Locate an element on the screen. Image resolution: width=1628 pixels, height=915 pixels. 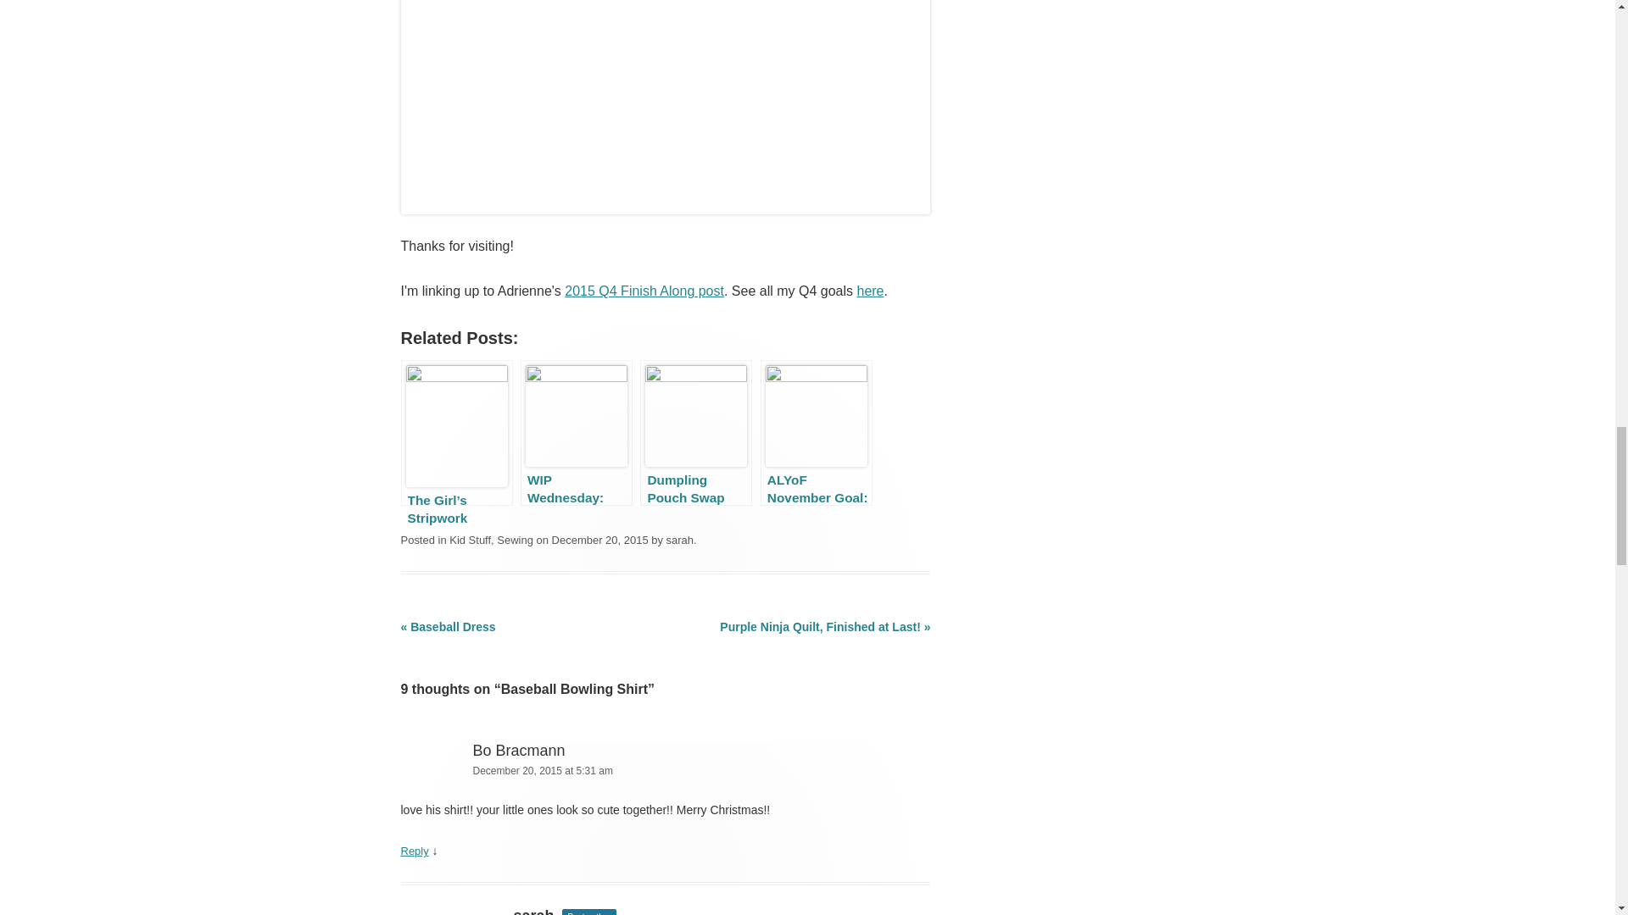
December 20, 2015 is located at coordinates (599, 539).